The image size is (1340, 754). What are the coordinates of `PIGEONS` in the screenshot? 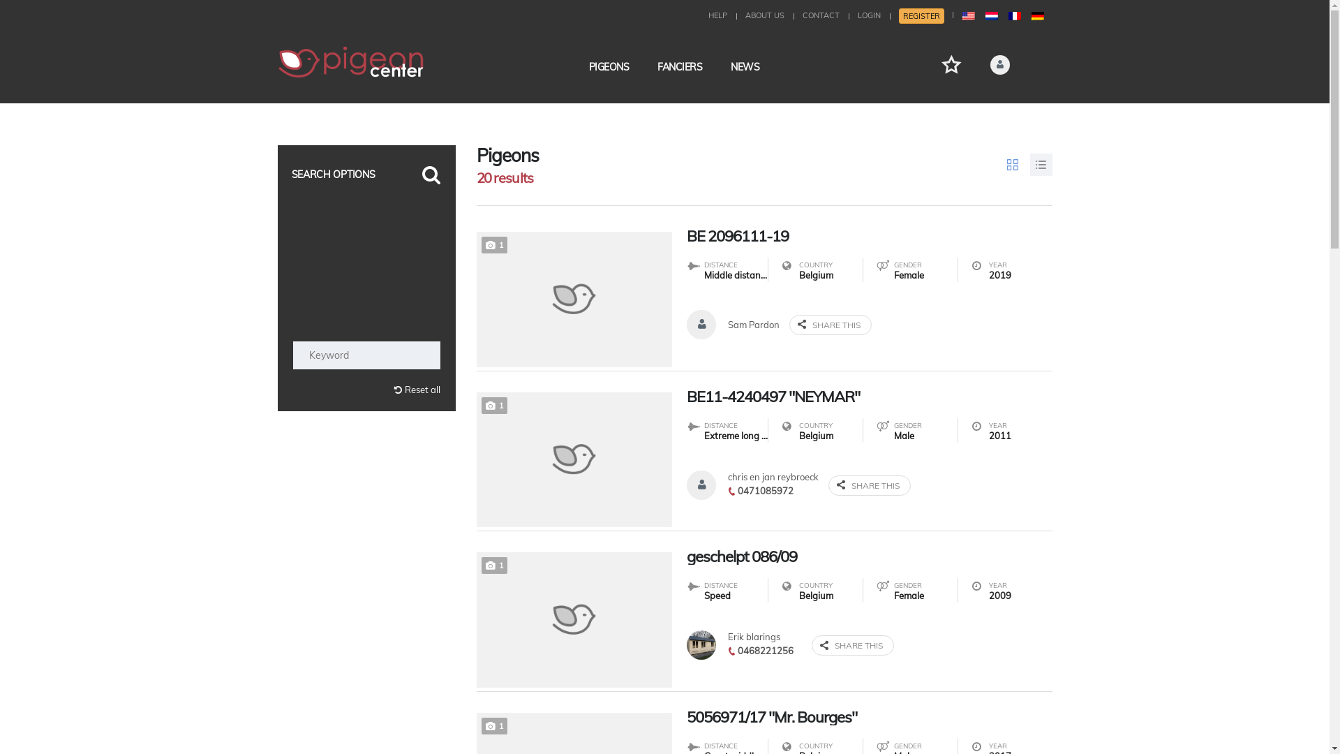 It's located at (609, 67).